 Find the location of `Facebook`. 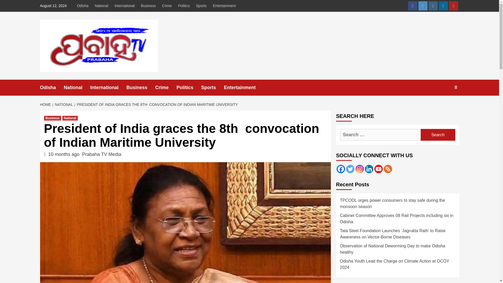

Facebook is located at coordinates (341, 169).